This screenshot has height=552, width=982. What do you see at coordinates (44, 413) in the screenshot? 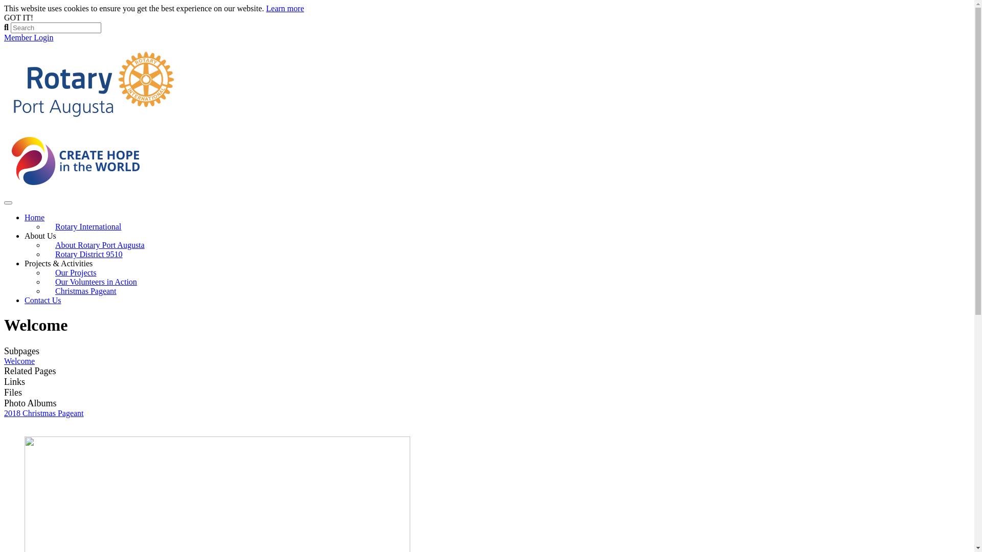
I see `2018 Christmas Pageant` at bounding box center [44, 413].